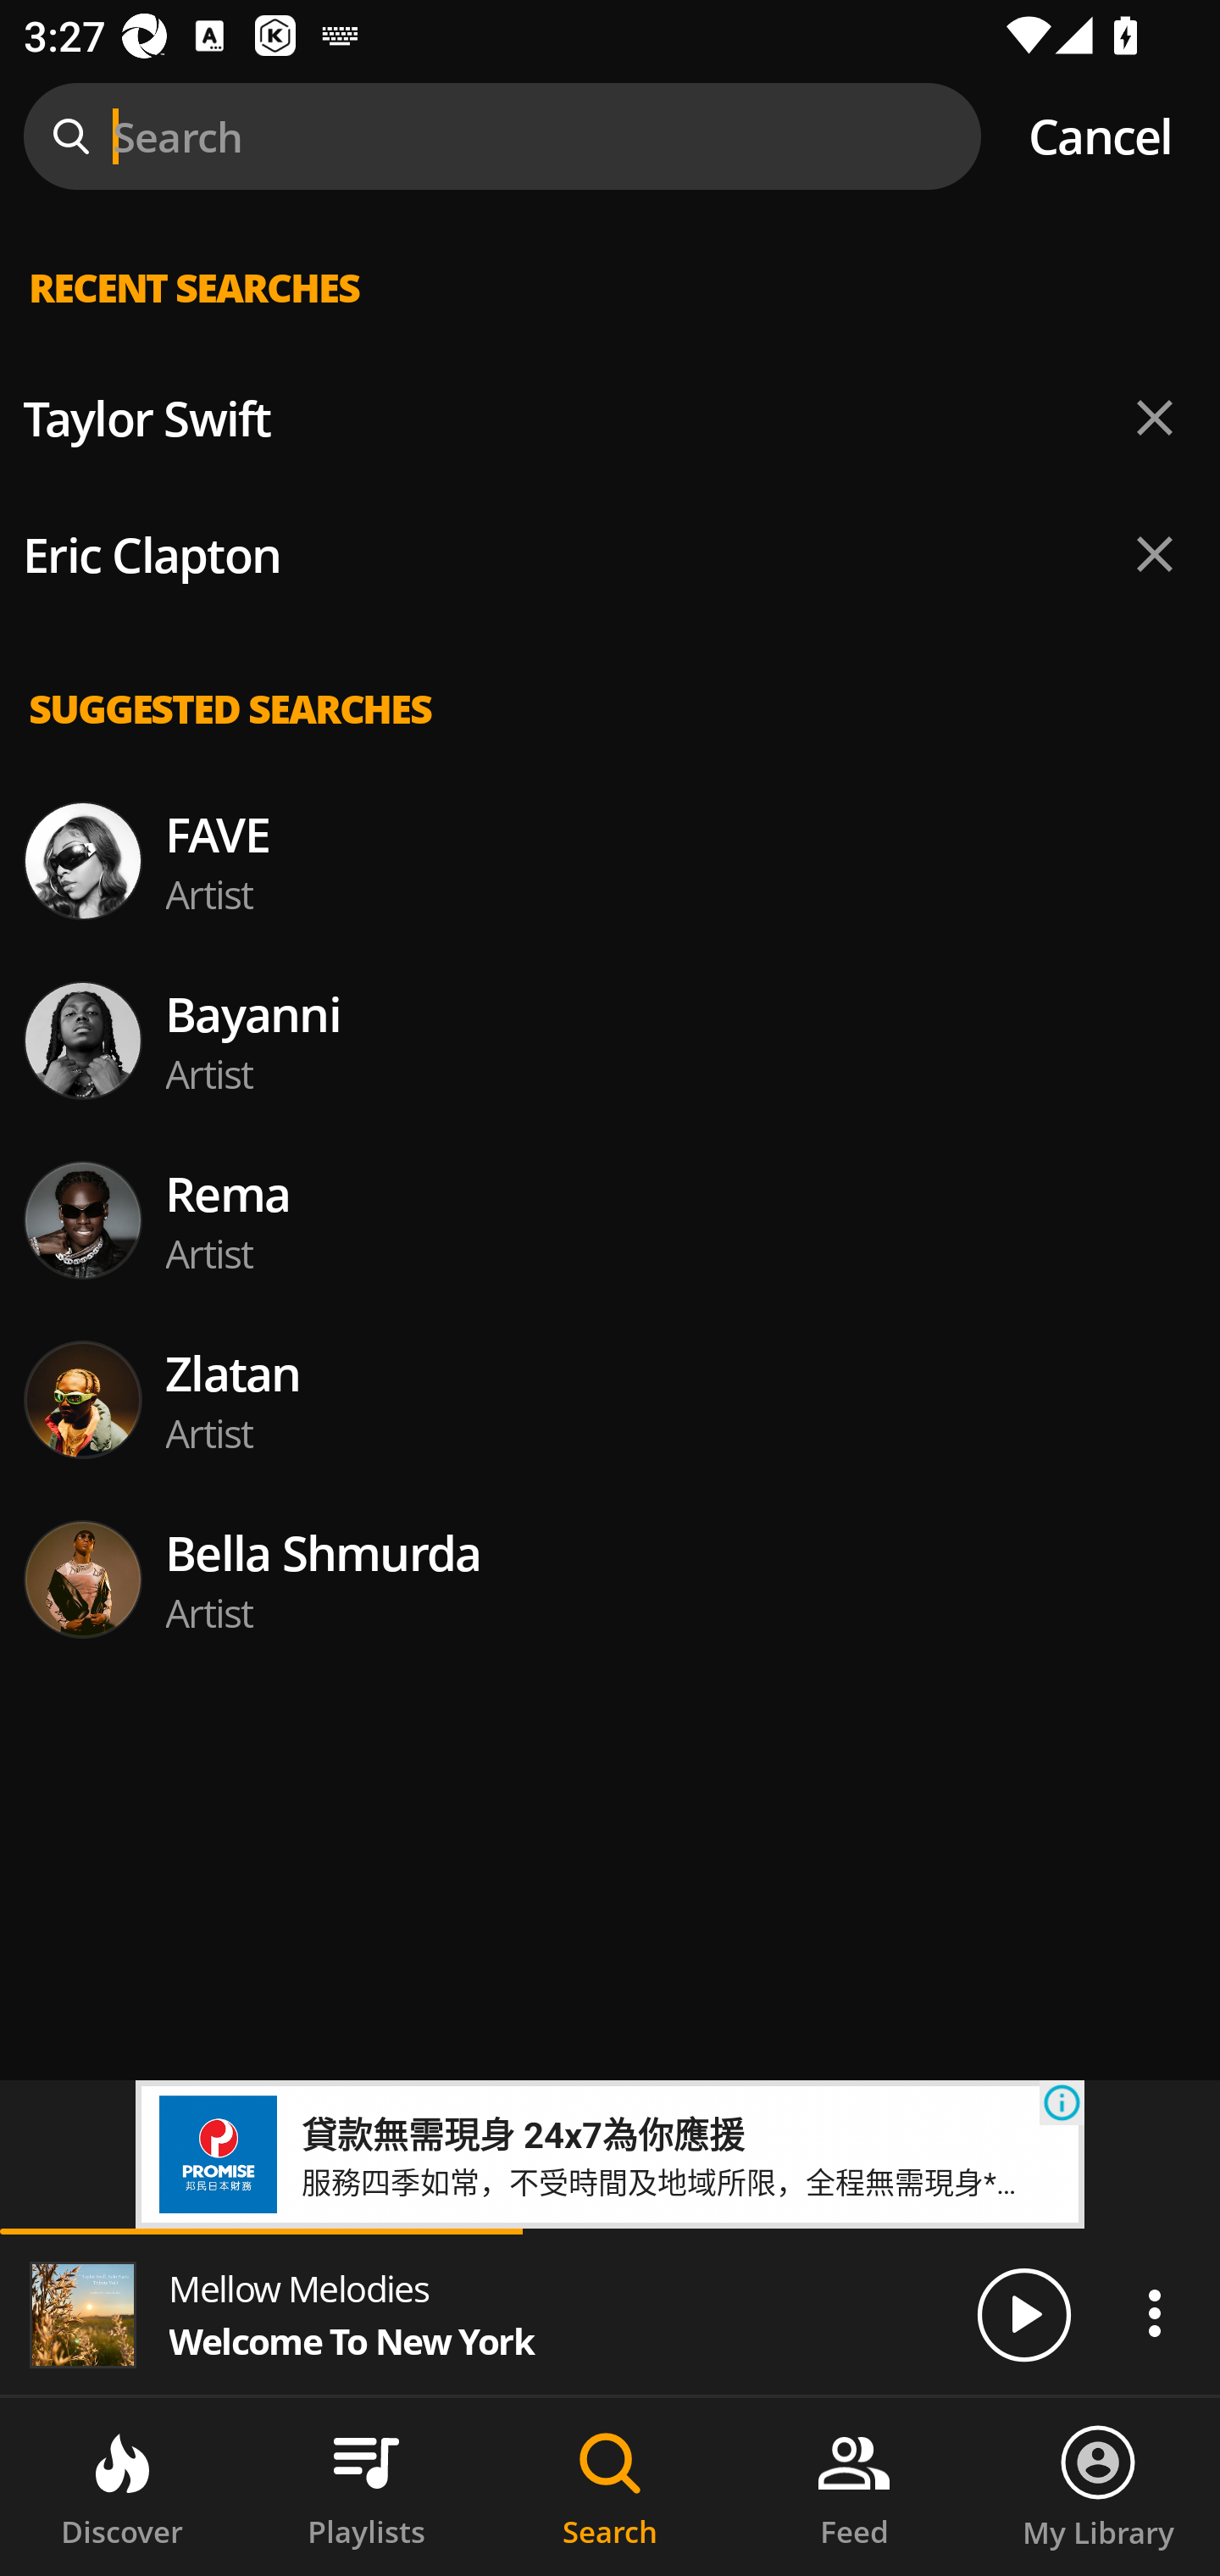  What do you see at coordinates (1062, 2103) in the screenshot?
I see `Ad Choices Icon` at bounding box center [1062, 2103].